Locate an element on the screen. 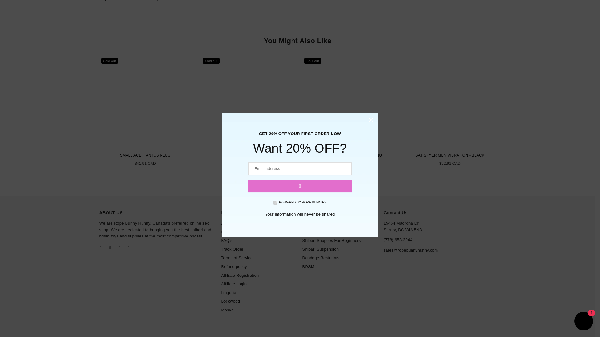 This screenshot has height=337, width=600. Shop Pay is located at coordinates (477, 336).